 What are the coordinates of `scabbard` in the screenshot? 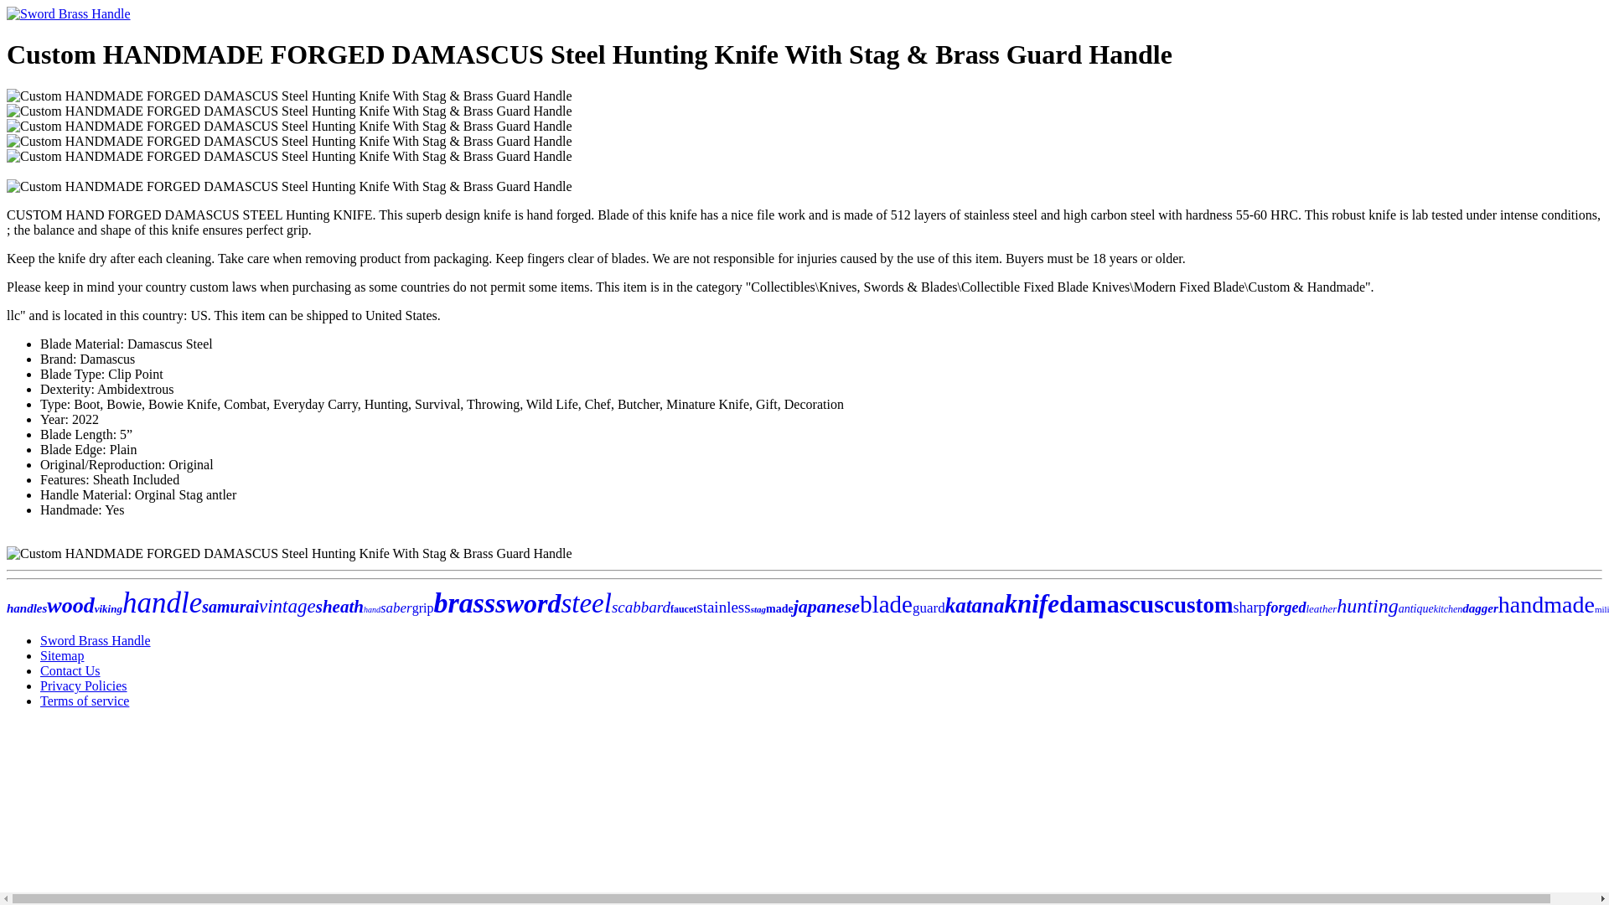 It's located at (640, 607).